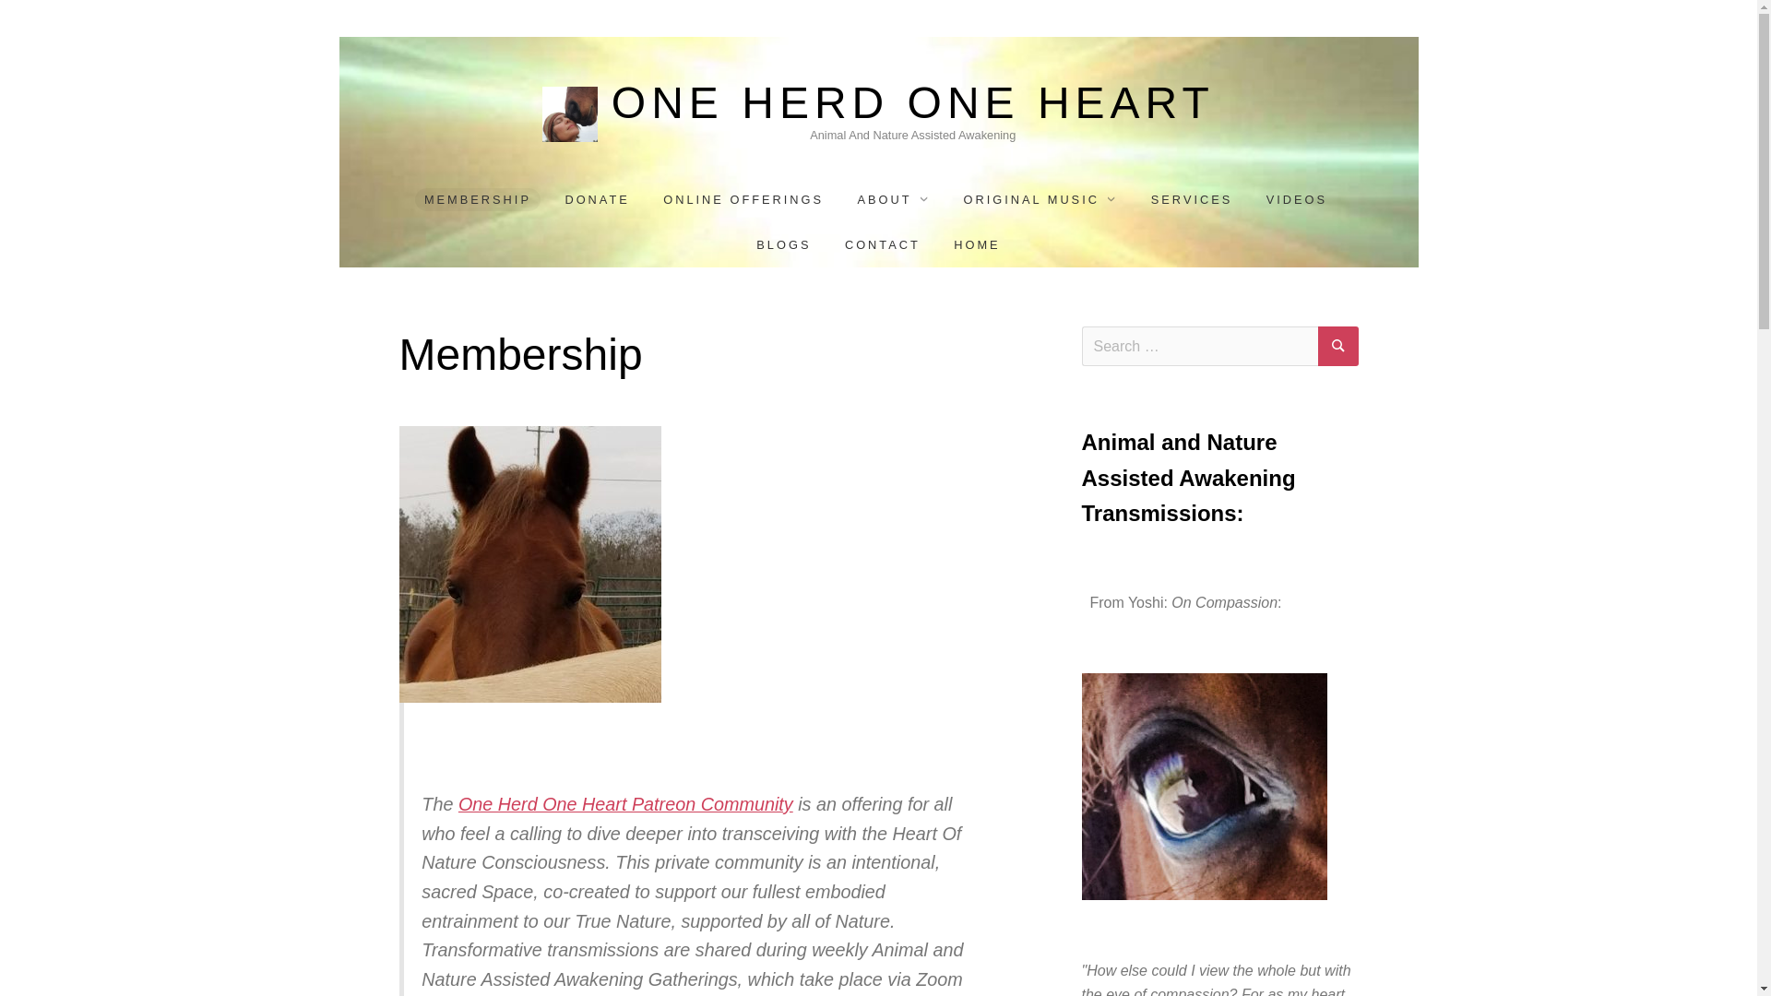 Image resolution: width=1771 pixels, height=996 pixels. I want to click on ONLINE OFFERINGS, so click(743, 199).